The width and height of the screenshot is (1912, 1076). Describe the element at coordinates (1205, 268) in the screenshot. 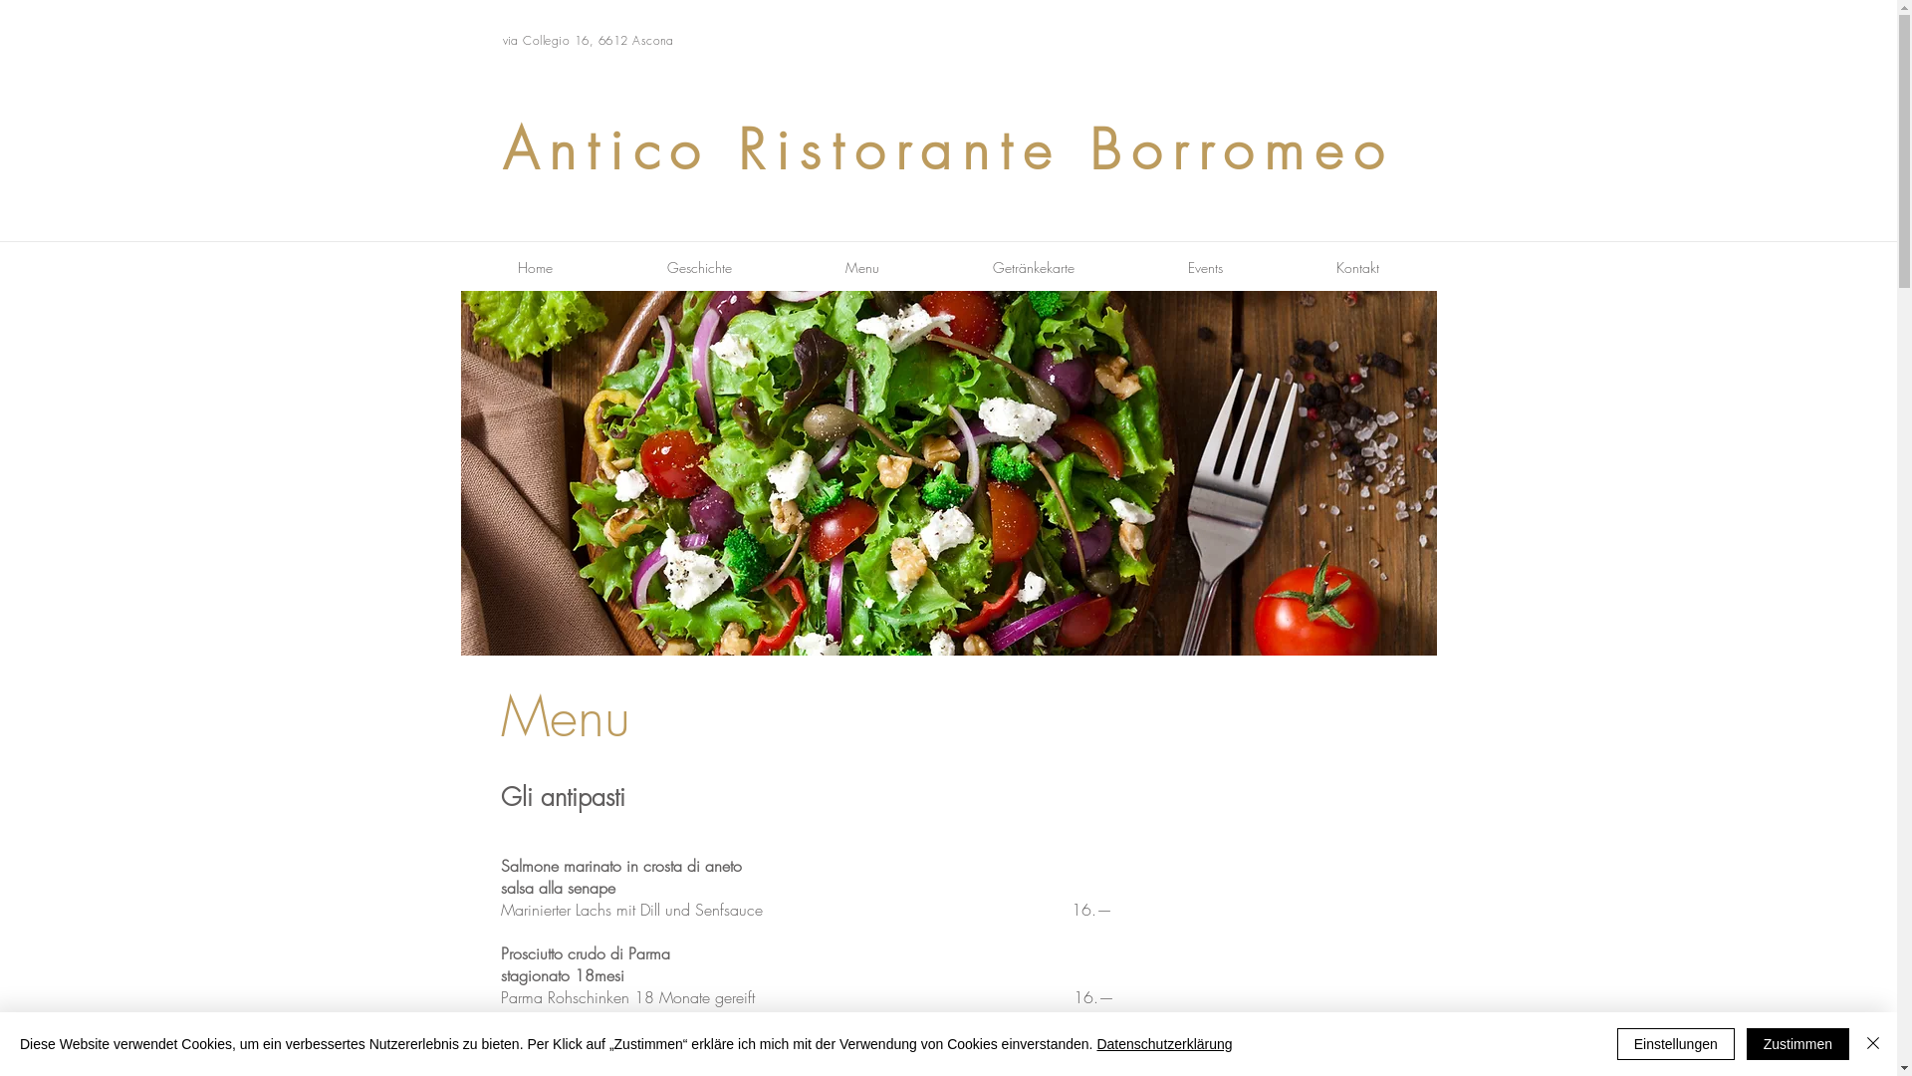

I see `Events` at that location.